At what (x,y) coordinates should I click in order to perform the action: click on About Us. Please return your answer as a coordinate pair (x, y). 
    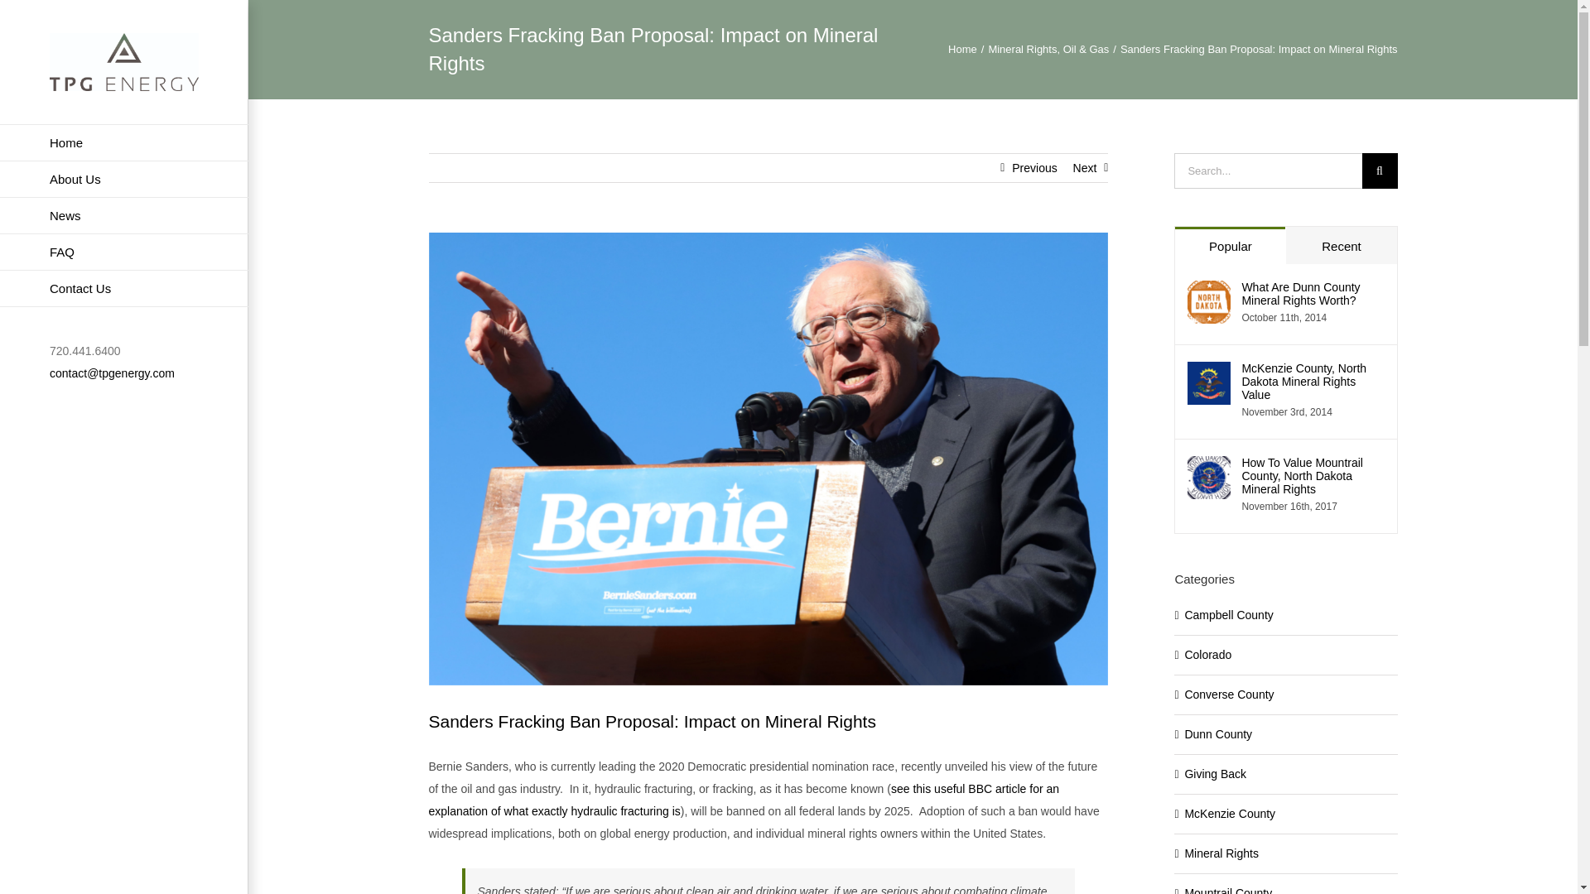
    Looking at the image, I should click on (124, 179).